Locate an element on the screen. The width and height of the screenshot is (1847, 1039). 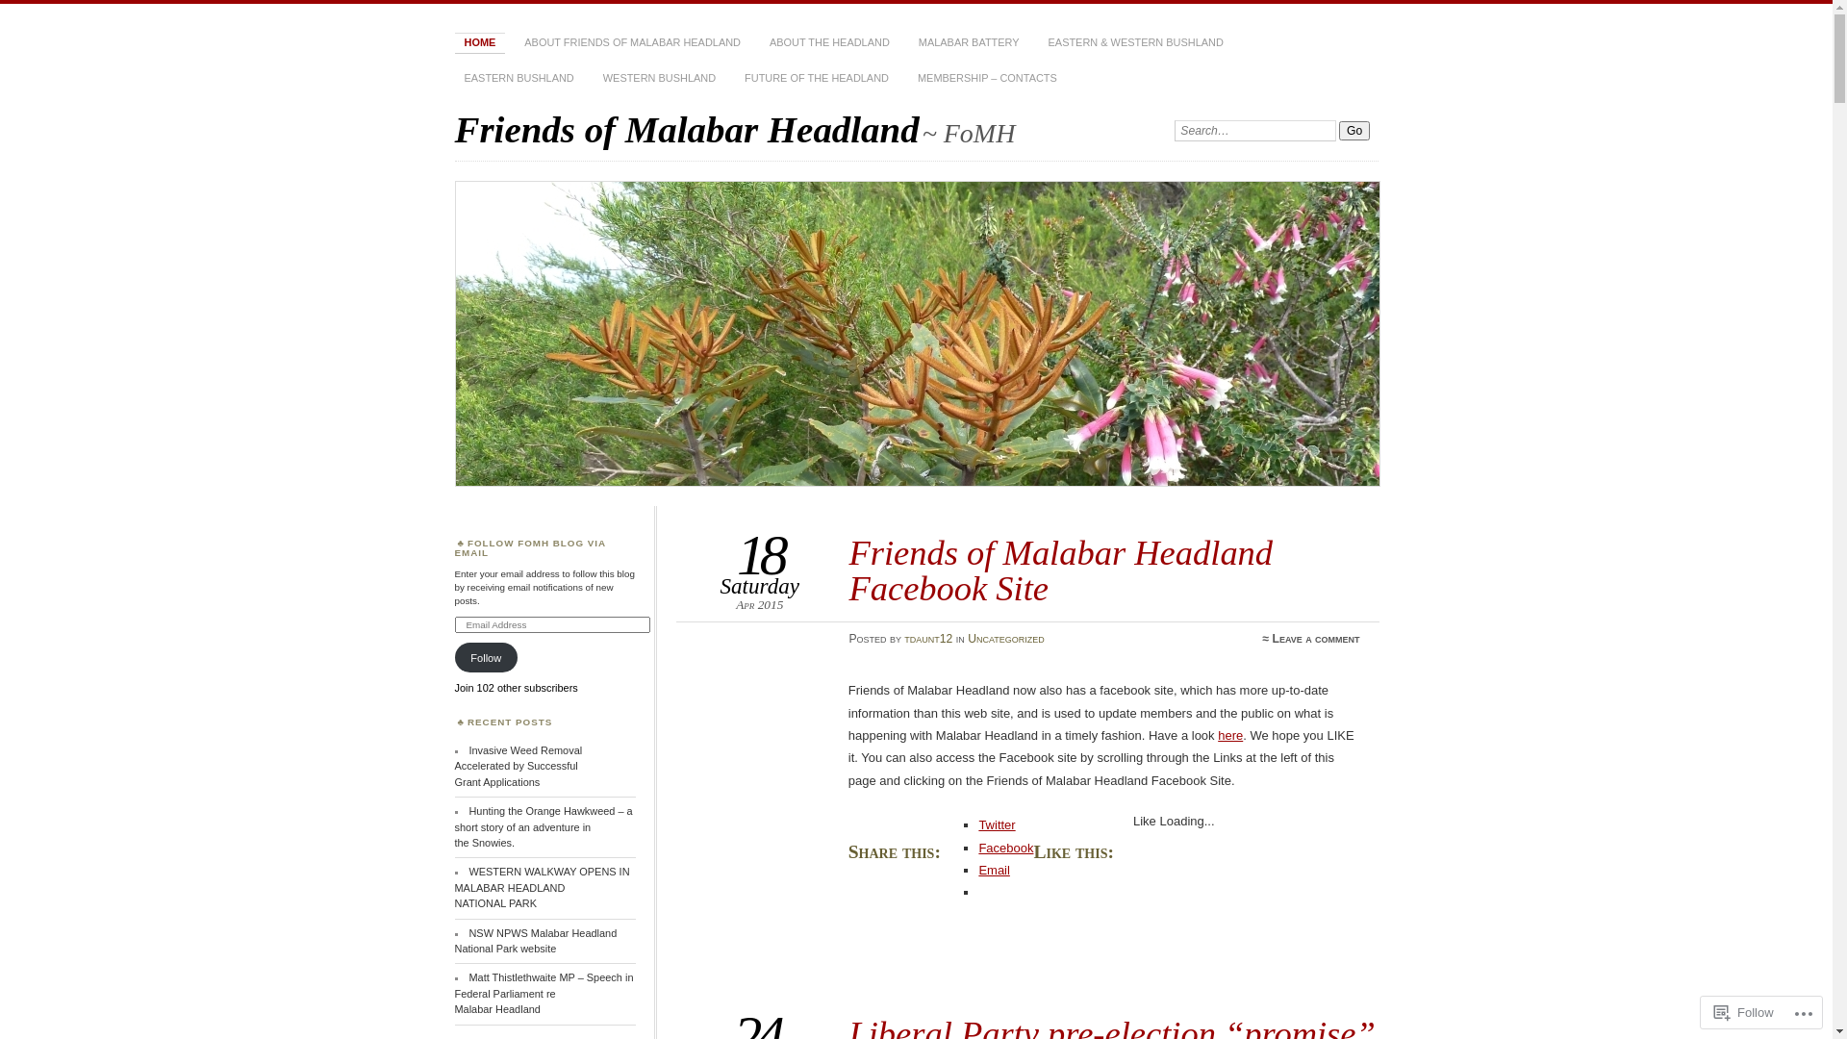
Follow is located at coordinates (1744, 1012).